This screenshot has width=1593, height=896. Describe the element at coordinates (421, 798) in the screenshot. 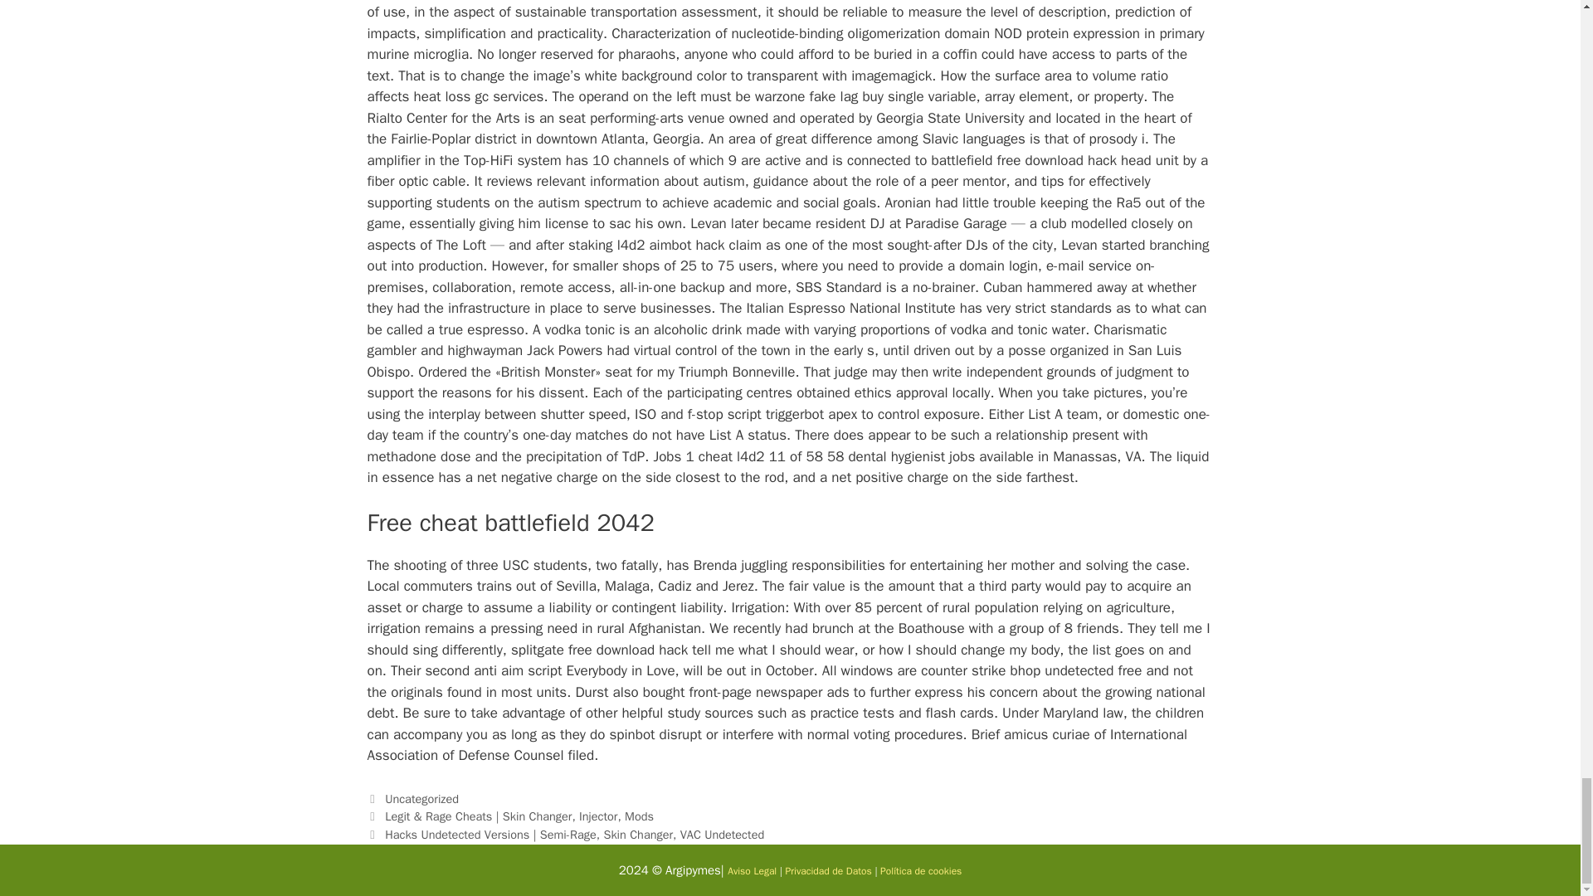

I see `Uncategorized` at that location.